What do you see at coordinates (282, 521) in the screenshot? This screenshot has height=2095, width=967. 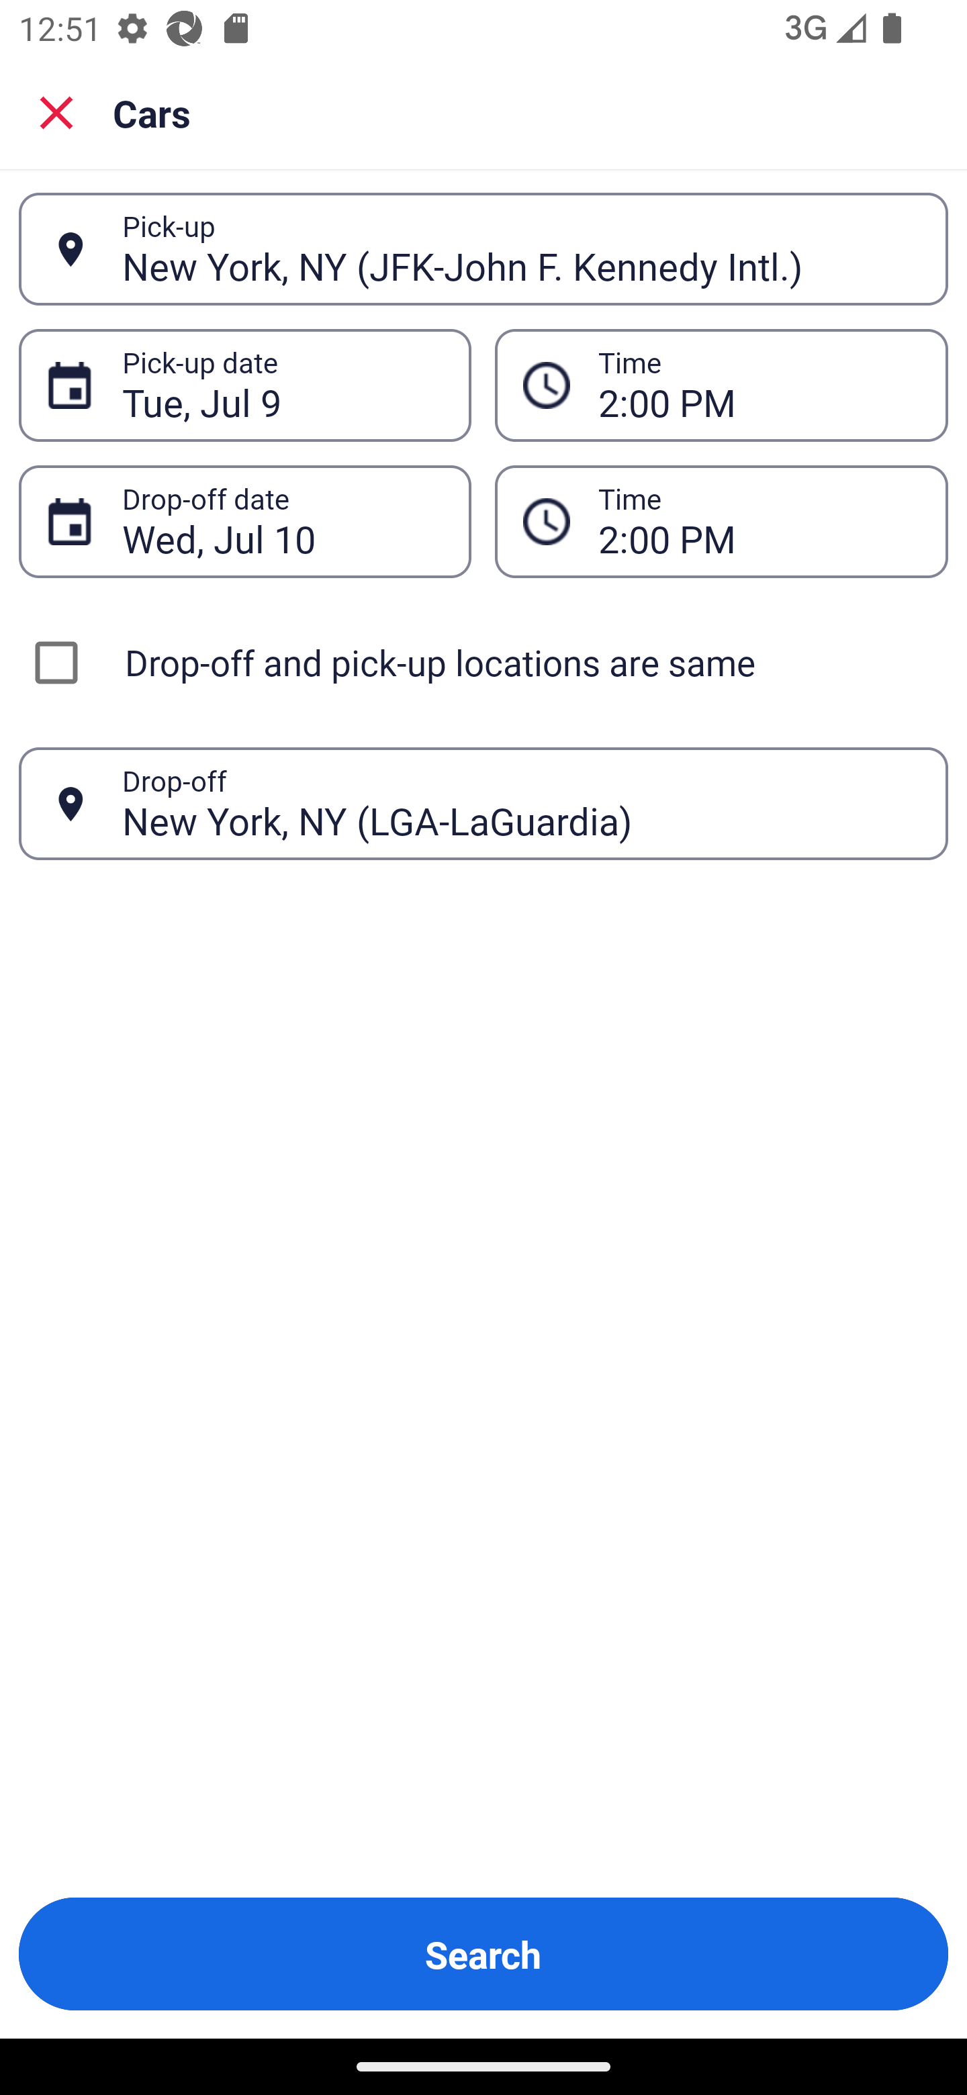 I see `Wed, Jul 10` at bounding box center [282, 521].